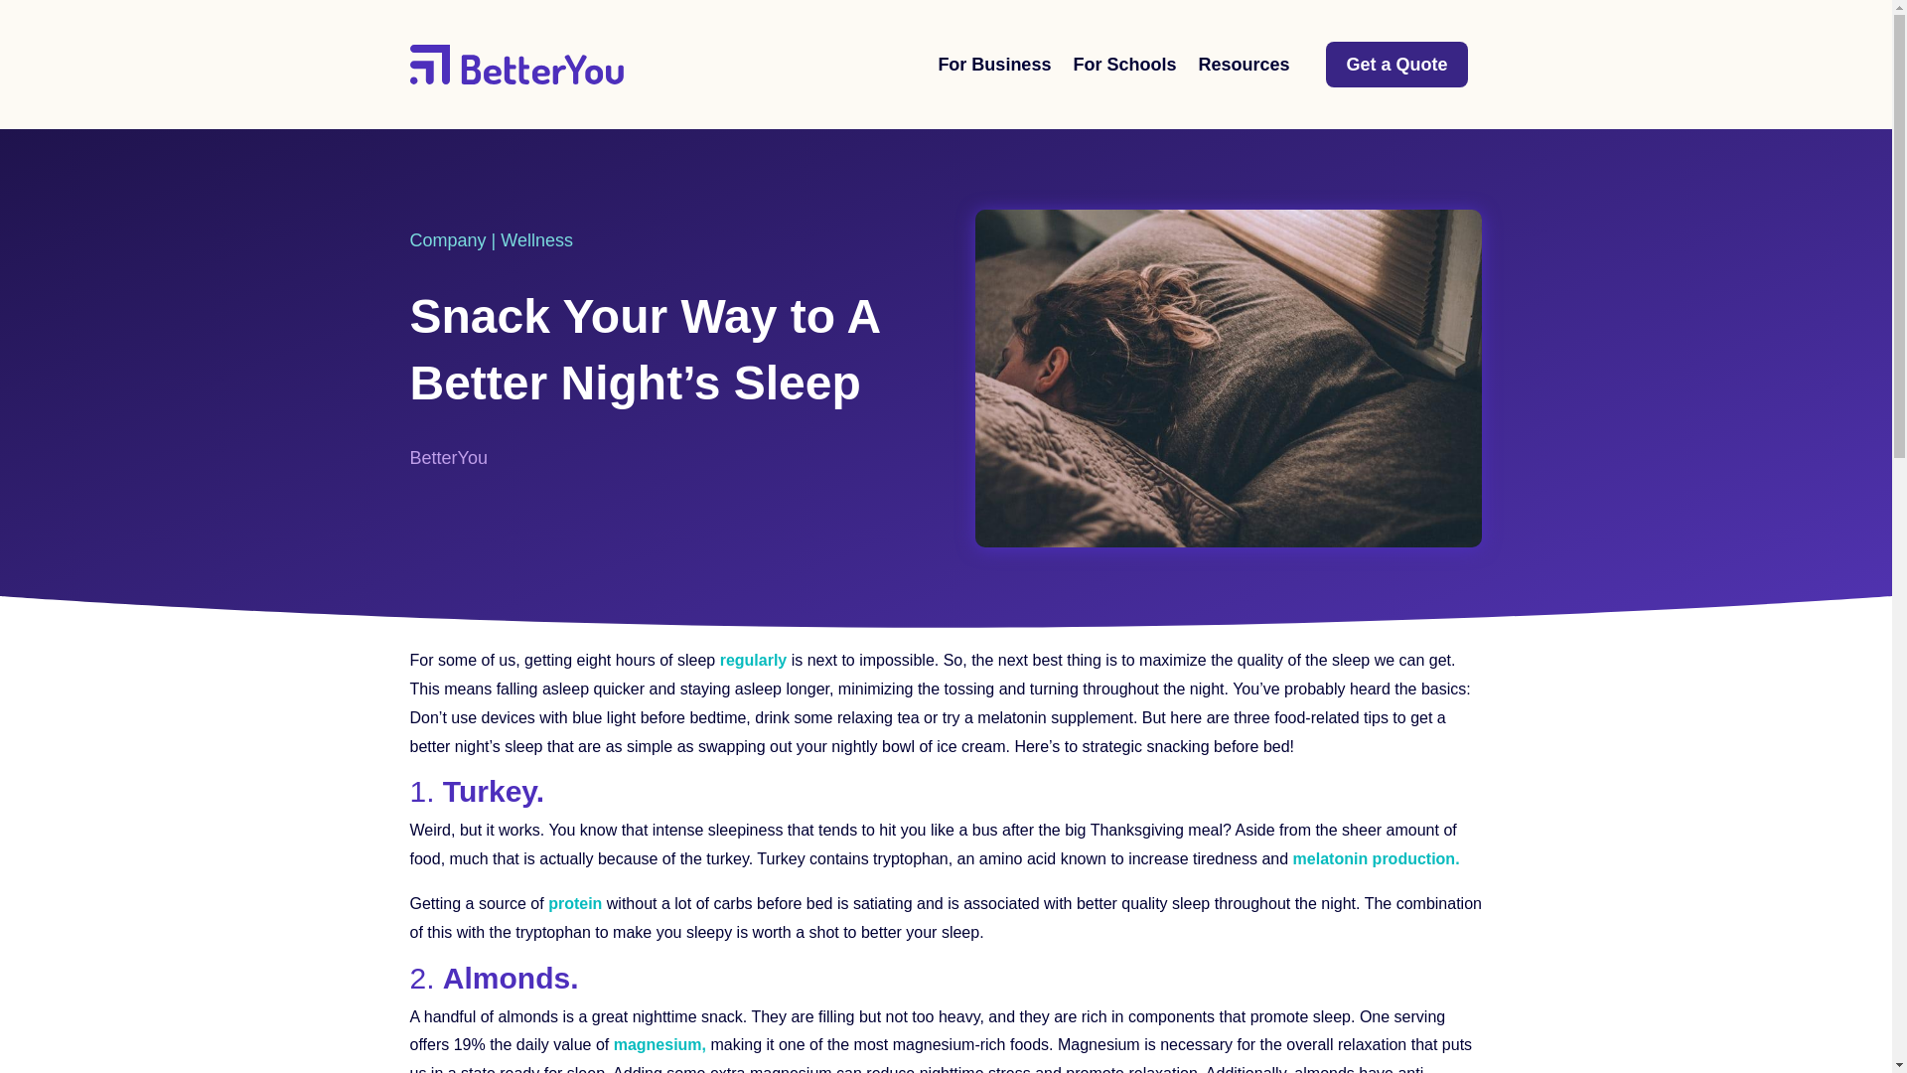  I want to click on Resources, so click(1243, 64).